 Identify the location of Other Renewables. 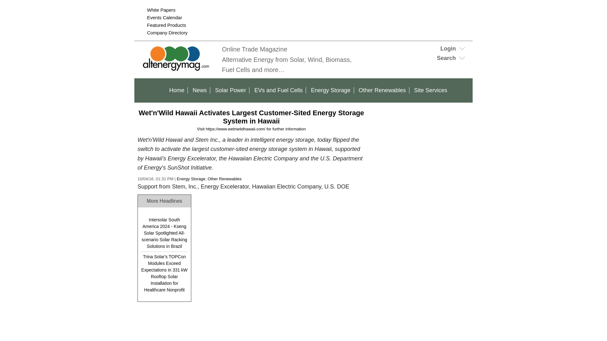
(383, 90).